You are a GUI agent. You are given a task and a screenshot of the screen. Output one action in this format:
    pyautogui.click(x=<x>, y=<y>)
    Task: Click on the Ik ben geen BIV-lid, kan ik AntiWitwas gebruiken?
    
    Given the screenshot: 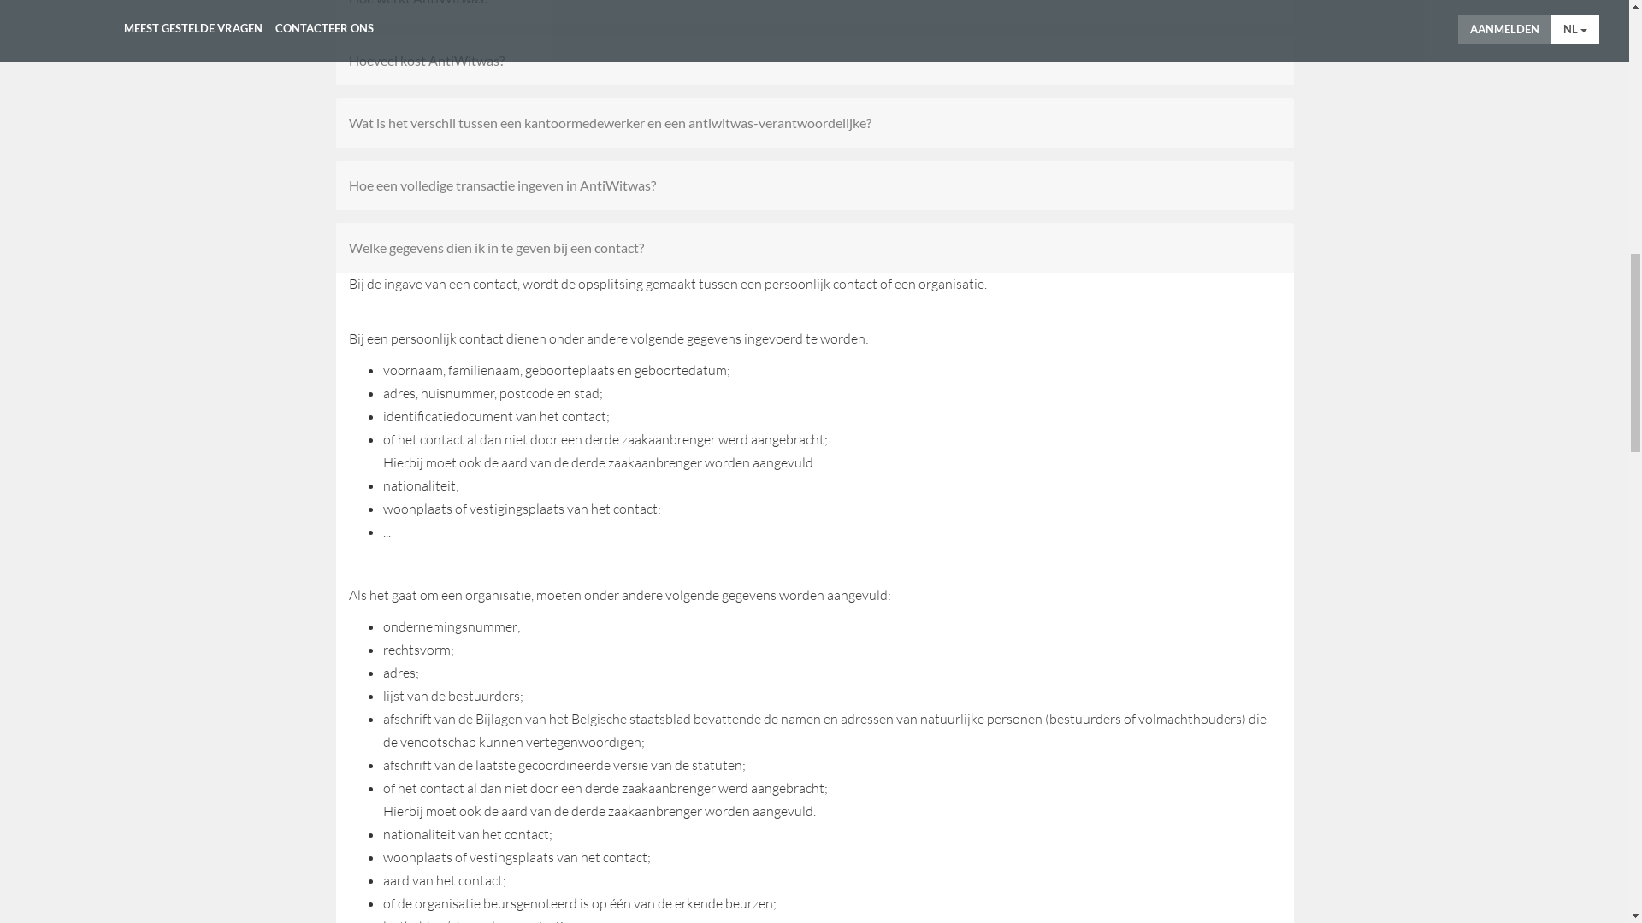 What is the action you would take?
    pyautogui.click(x=815, y=871)
    